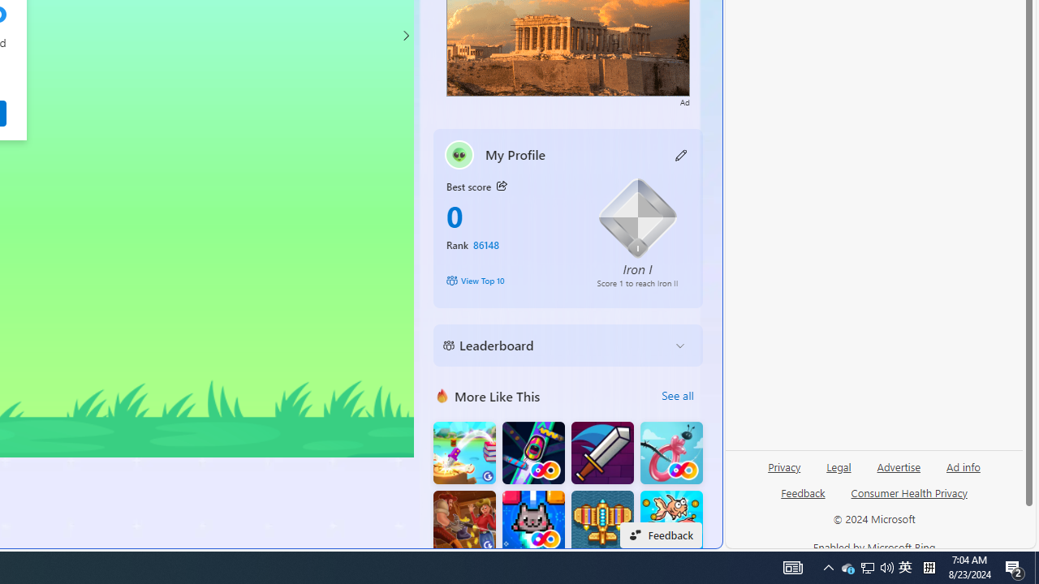  What do you see at coordinates (406, 36) in the screenshot?
I see `Class: control` at bounding box center [406, 36].